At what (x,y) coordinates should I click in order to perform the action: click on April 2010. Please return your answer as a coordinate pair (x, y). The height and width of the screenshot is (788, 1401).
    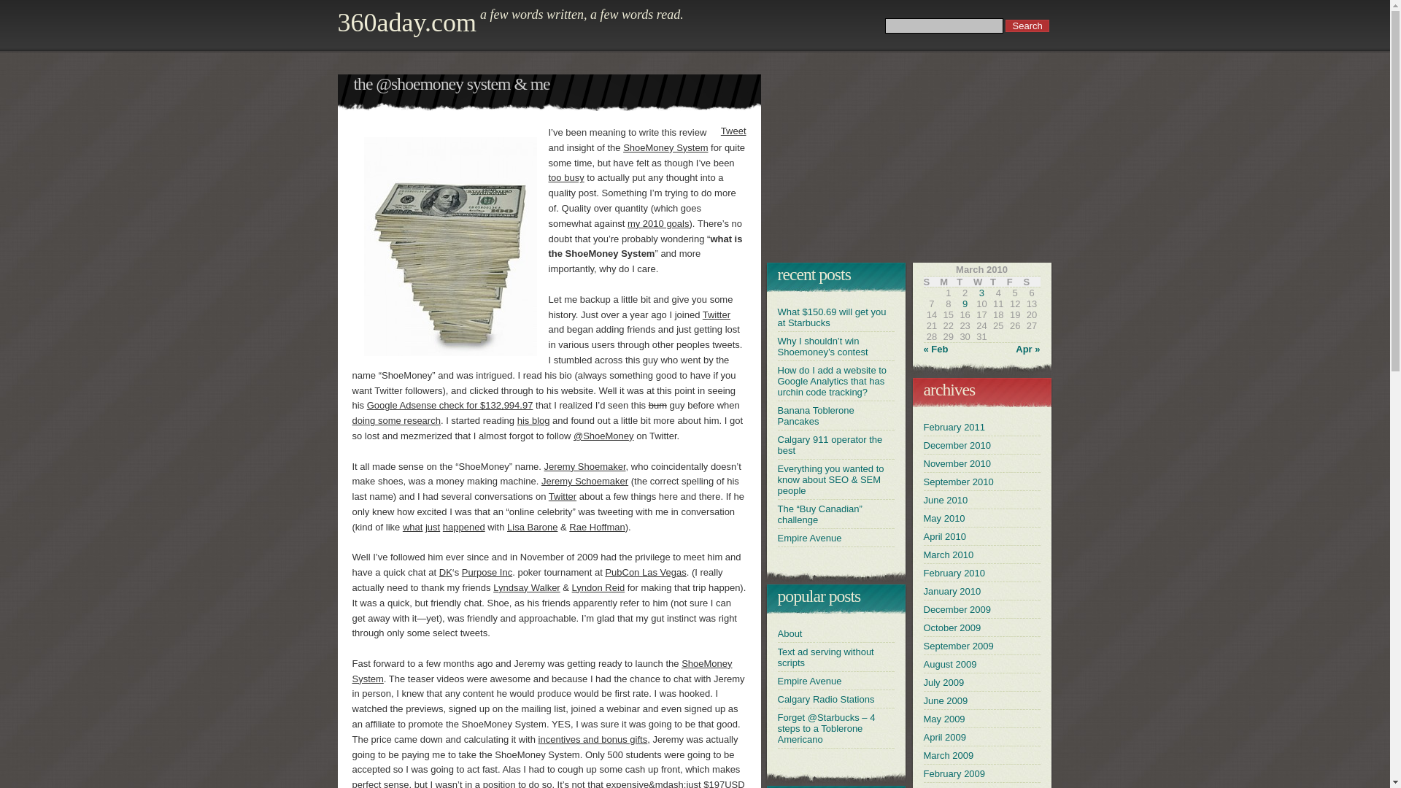
    Looking at the image, I should click on (946, 537).